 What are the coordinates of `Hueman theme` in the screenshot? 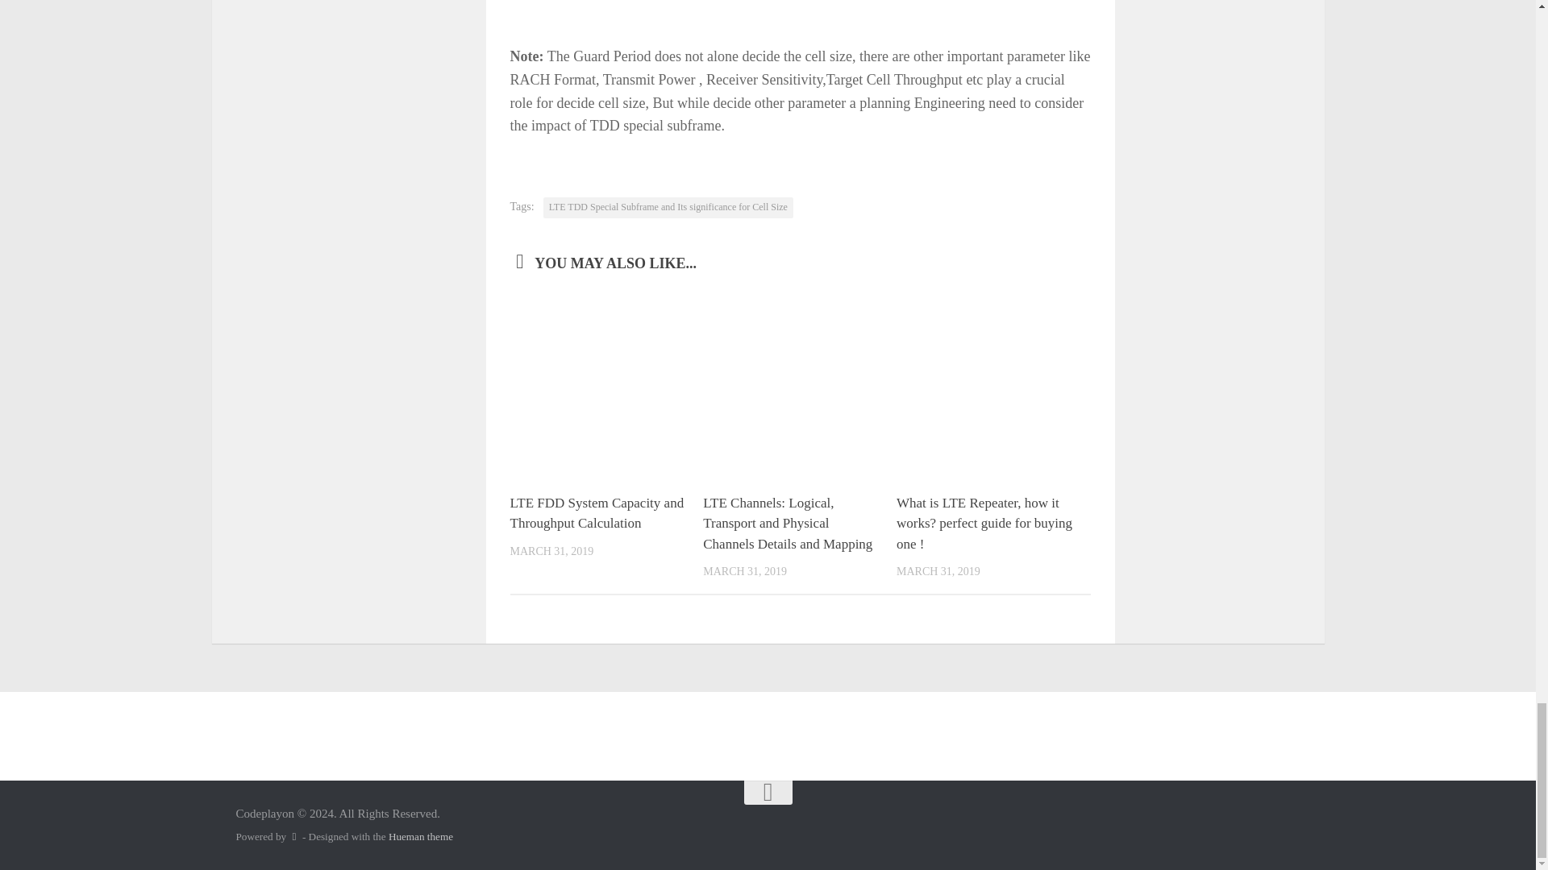 It's located at (421, 836).